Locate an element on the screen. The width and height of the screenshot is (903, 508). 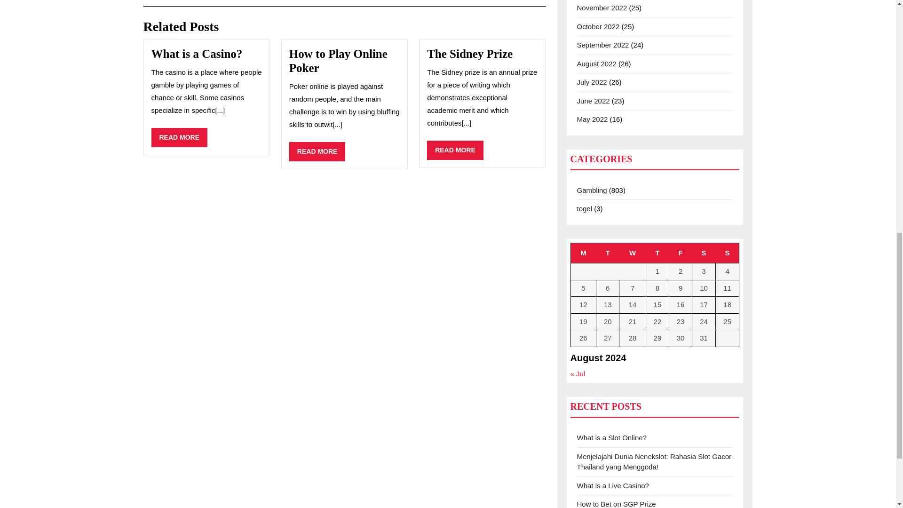
Monday is located at coordinates (317, 151).